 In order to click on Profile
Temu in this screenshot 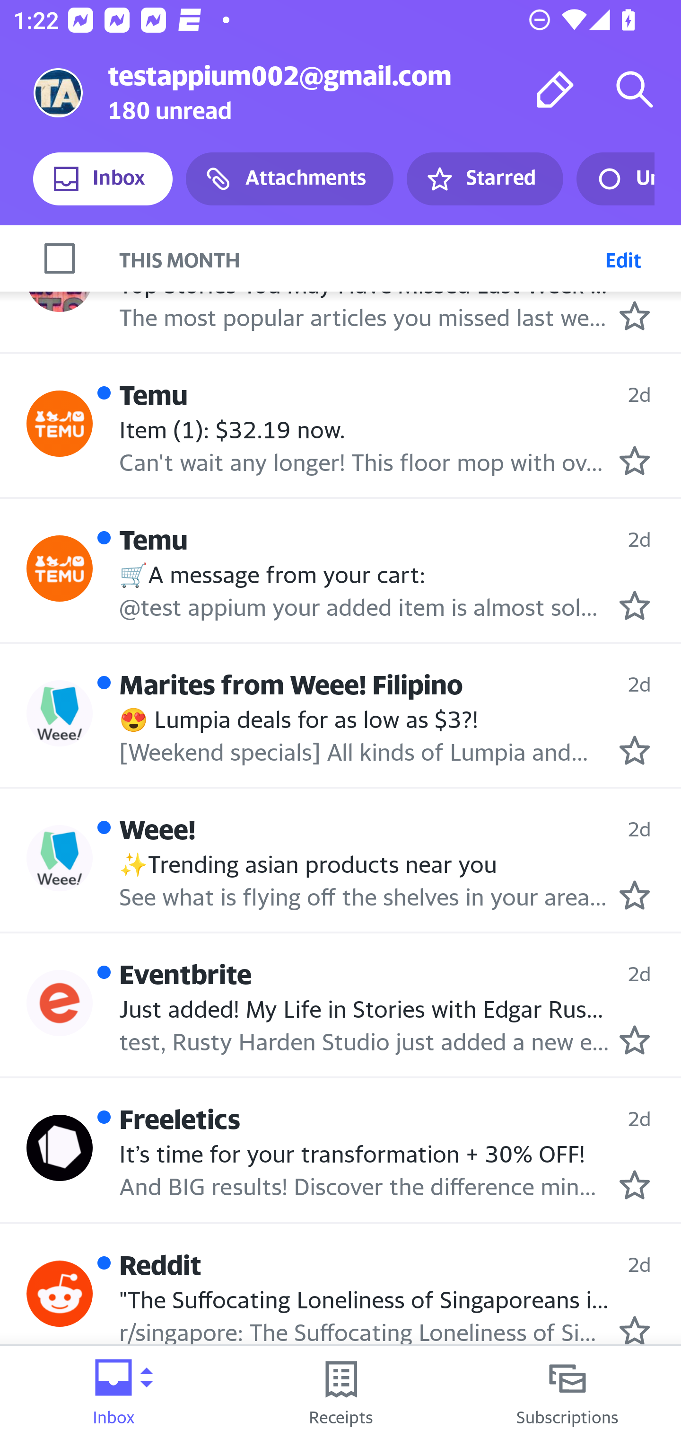, I will do `click(60, 568)`.